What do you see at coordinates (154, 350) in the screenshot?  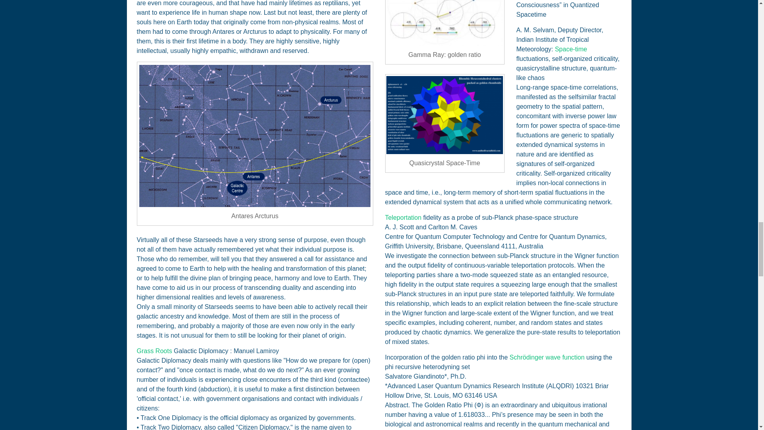 I see `Grass Roots` at bounding box center [154, 350].